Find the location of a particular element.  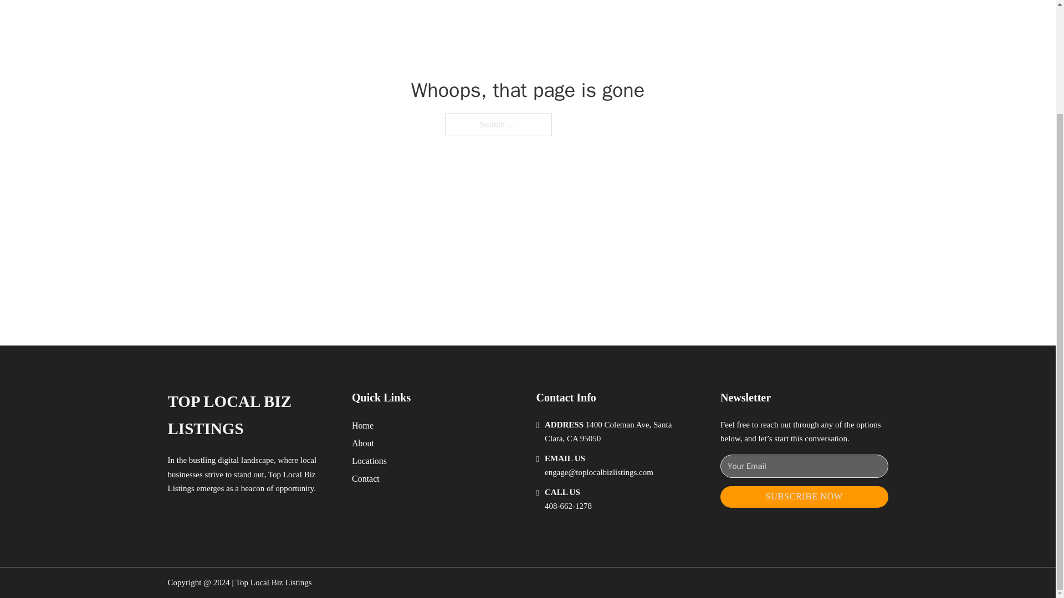

SUBSCRIBE NOW is located at coordinates (804, 497).